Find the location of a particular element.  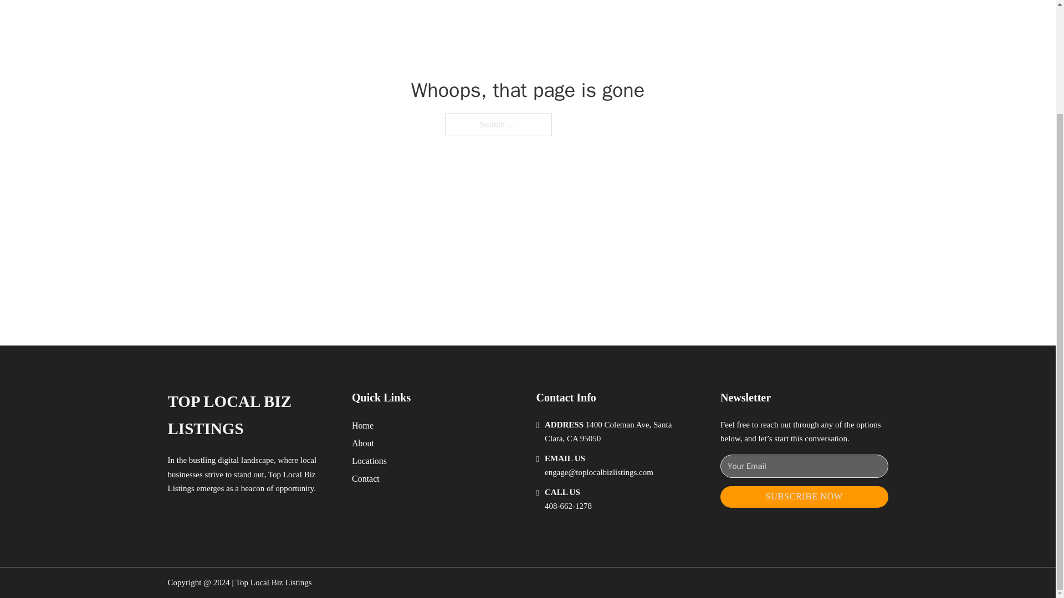

SUBSCRIBE NOW is located at coordinates (804, 497).